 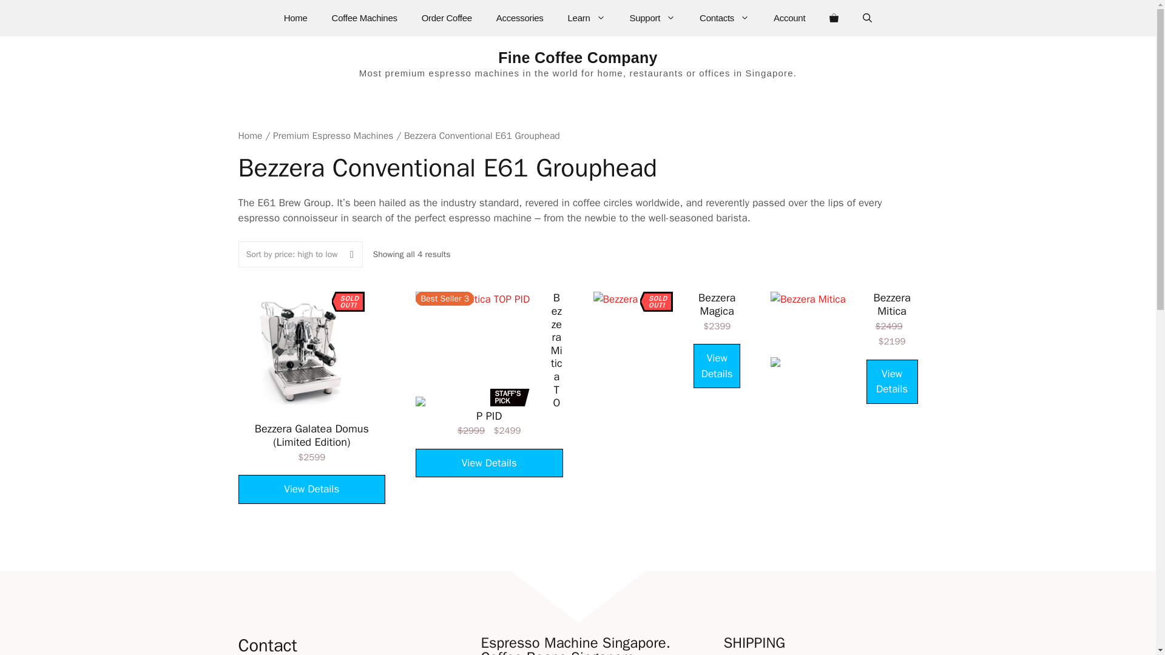 What do you see at coordinates (633, 331) in the screenshot?
I see `Bezzera Magica` at bounding box center [633, 331].